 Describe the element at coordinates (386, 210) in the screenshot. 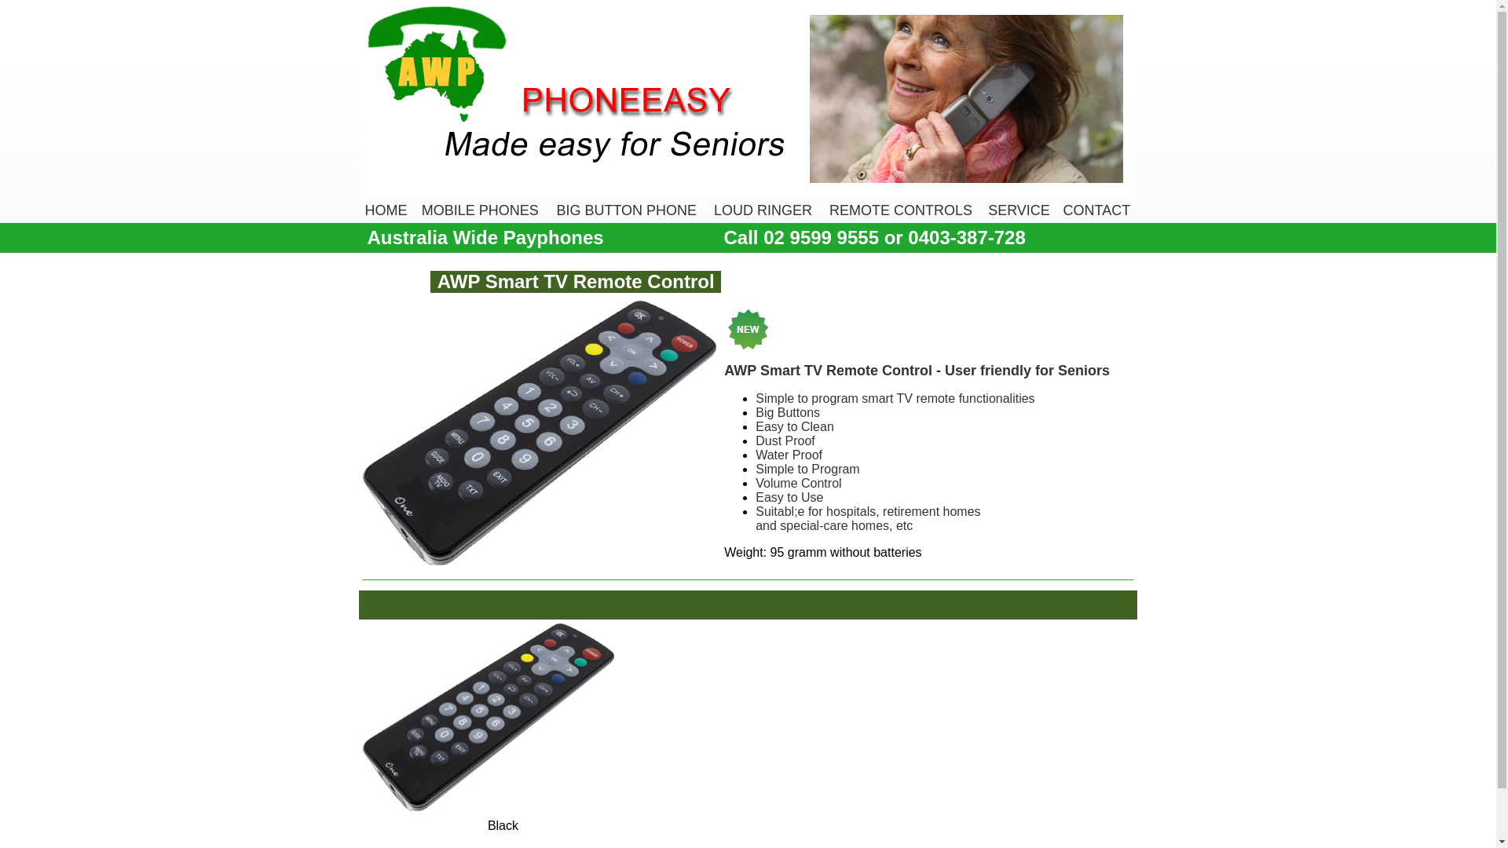

I see `HOME` at that location.